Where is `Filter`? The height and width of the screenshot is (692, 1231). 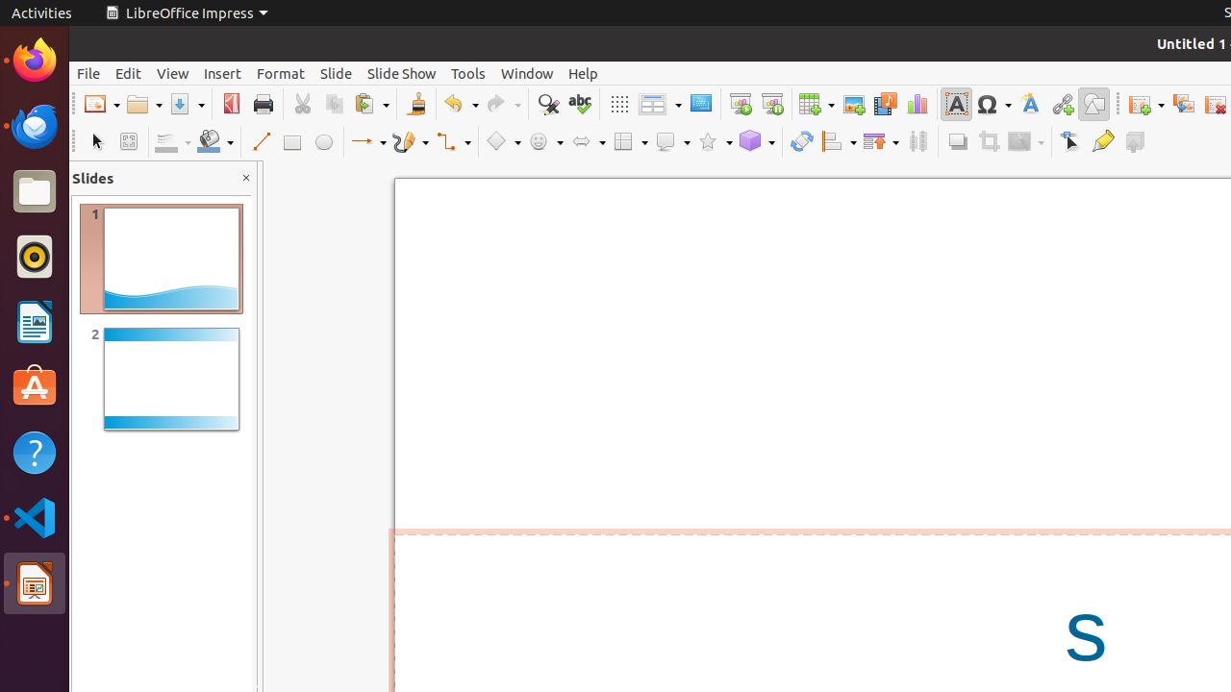
Filter is located at coordinates (1026, 142).